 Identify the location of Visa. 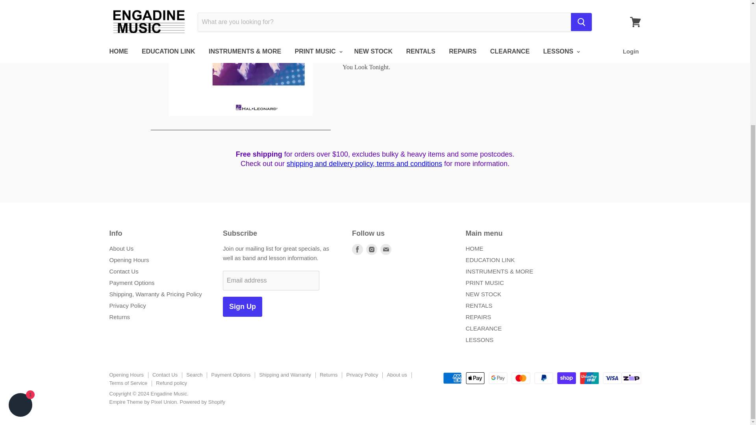
(612, 378).